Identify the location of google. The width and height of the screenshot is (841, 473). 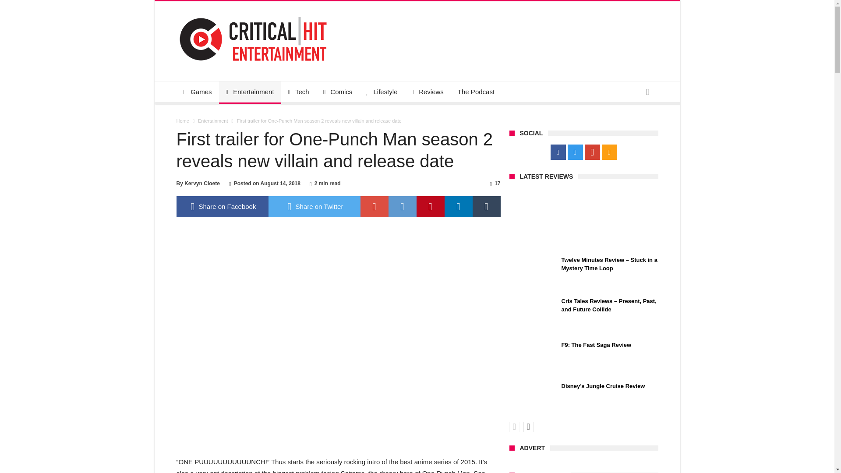
(374, 207).